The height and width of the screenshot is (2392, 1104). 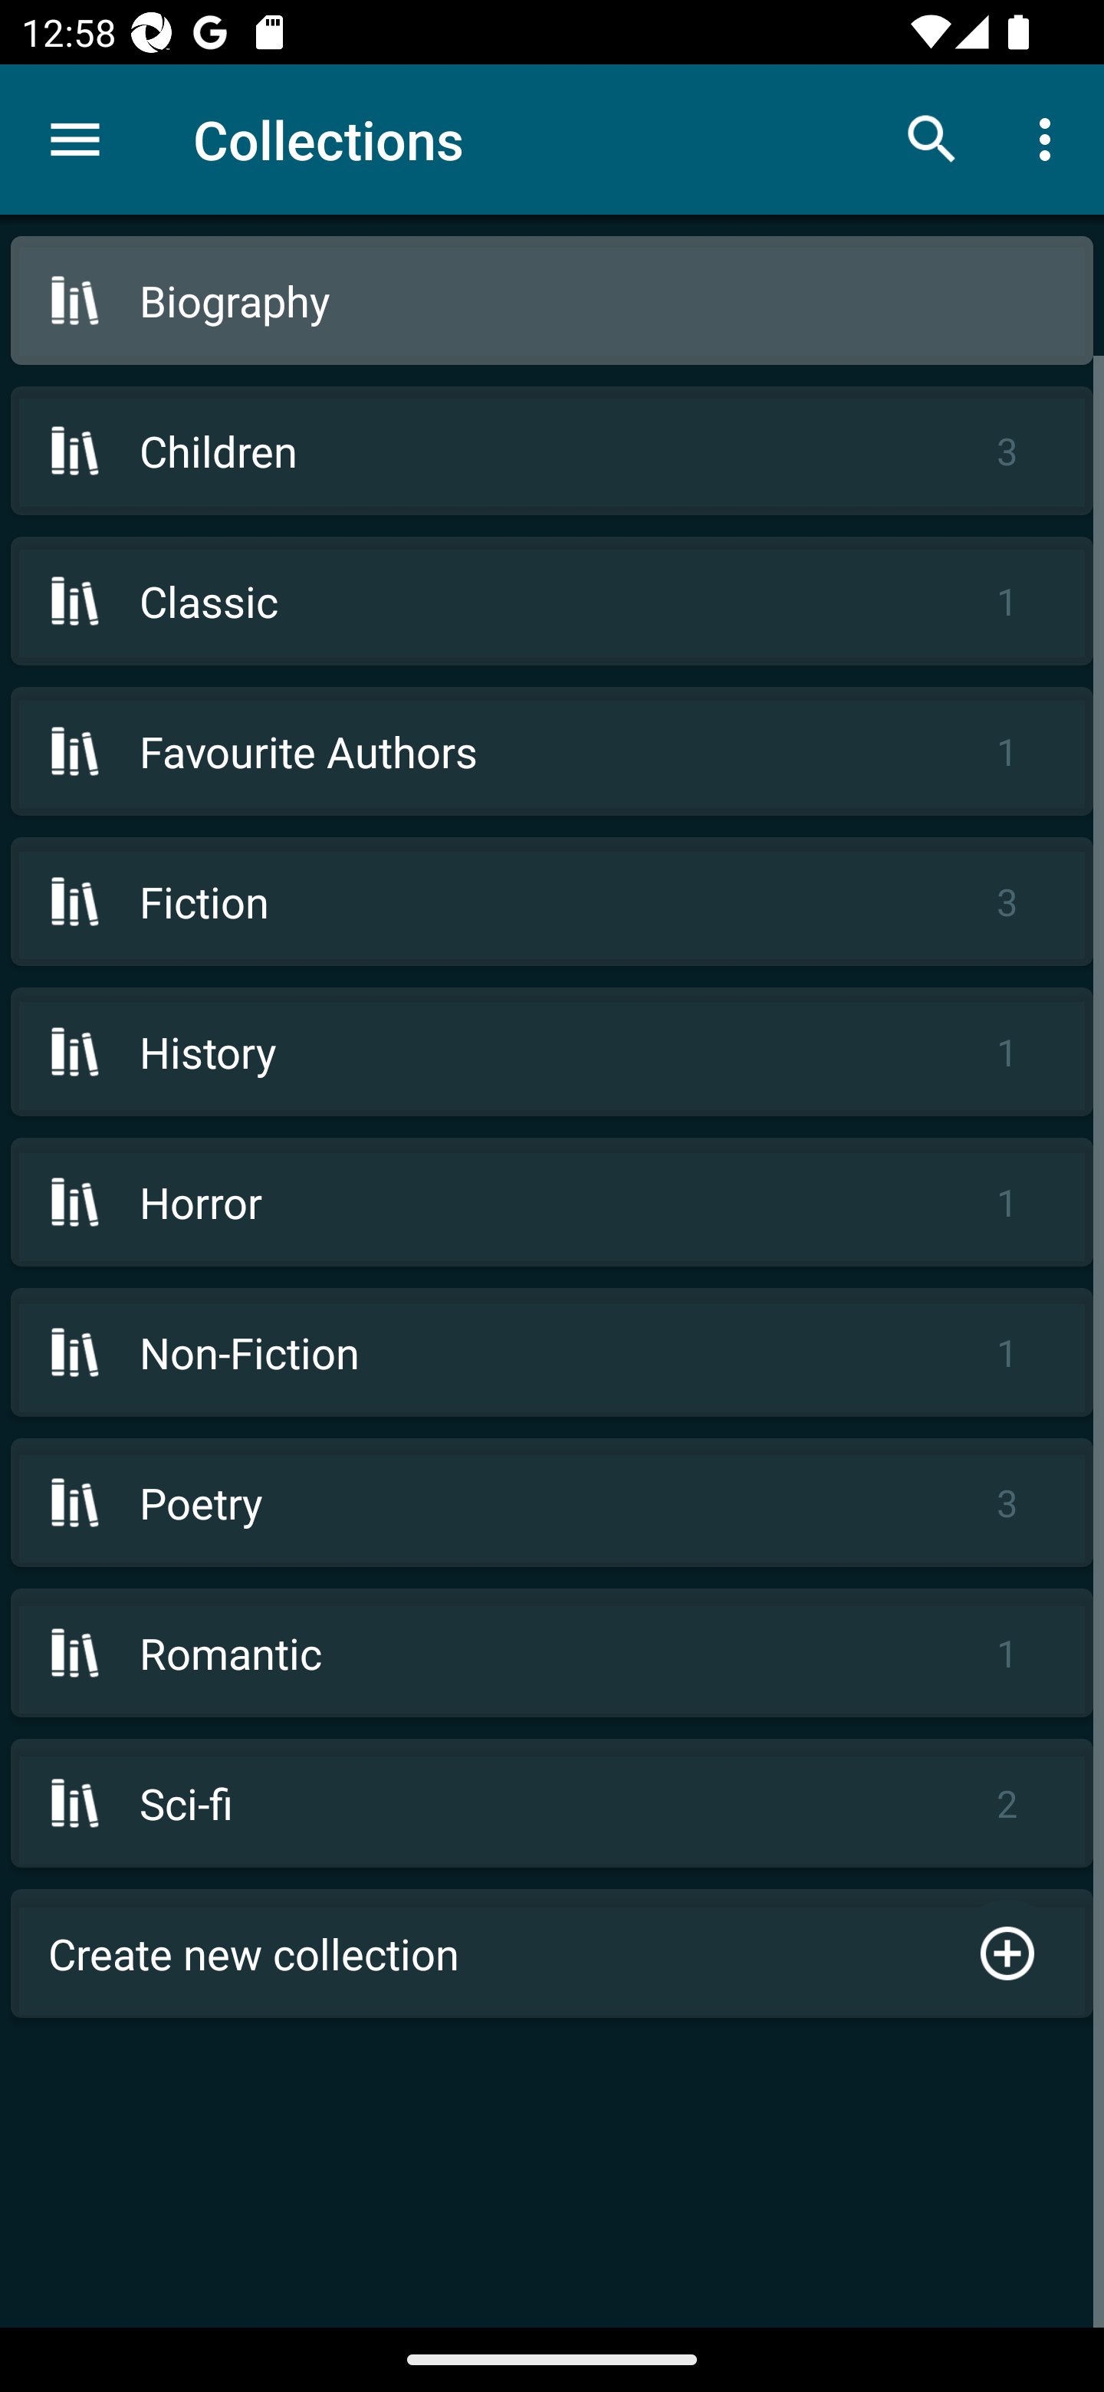 What do you see at coordinates (552, 451) in the screenshot?
I see `Children 3` at bounding box center [552, 451].